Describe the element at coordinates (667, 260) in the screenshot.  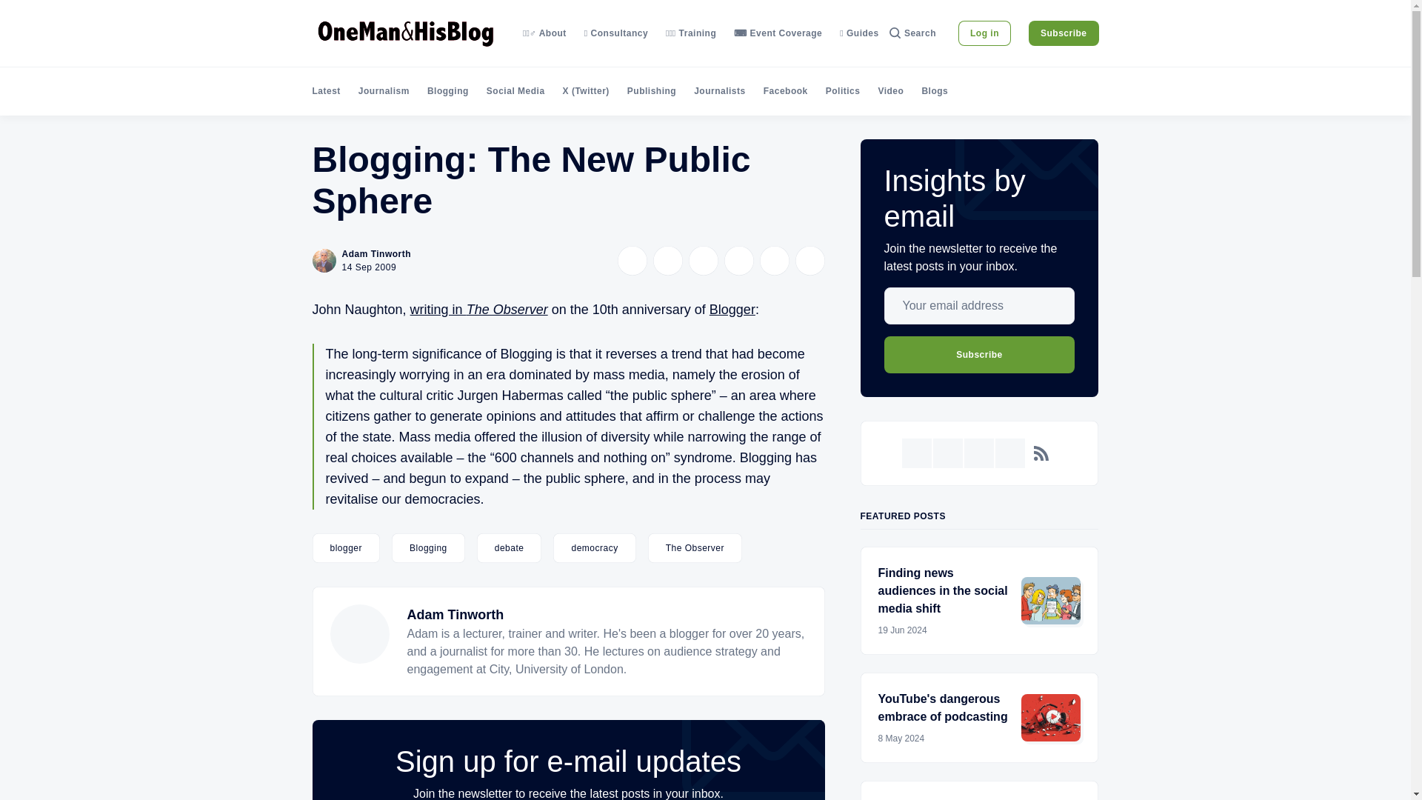
I see `Share on Facebook` at that location.